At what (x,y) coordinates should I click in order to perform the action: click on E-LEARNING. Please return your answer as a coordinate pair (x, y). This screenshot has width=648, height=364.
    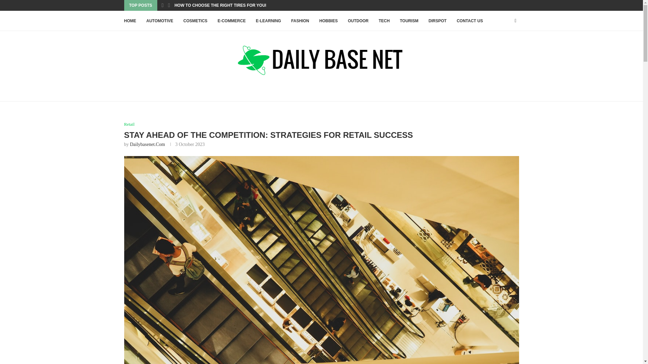
    Looking at the image, I should click on (269, 21).